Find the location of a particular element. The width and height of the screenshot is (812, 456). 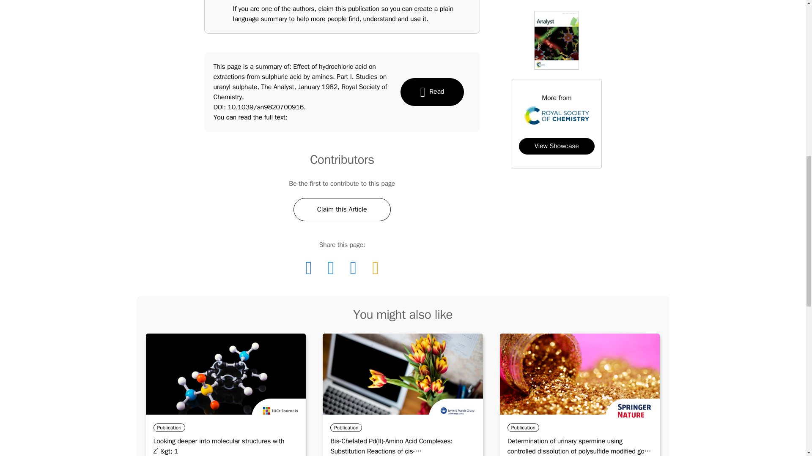

Share this page via Twitter is located at coordinates (331, 268).